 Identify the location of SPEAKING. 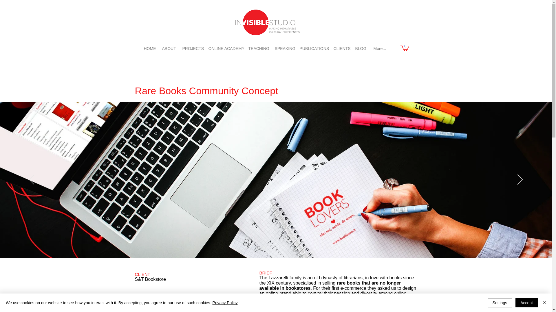
(283, 46).